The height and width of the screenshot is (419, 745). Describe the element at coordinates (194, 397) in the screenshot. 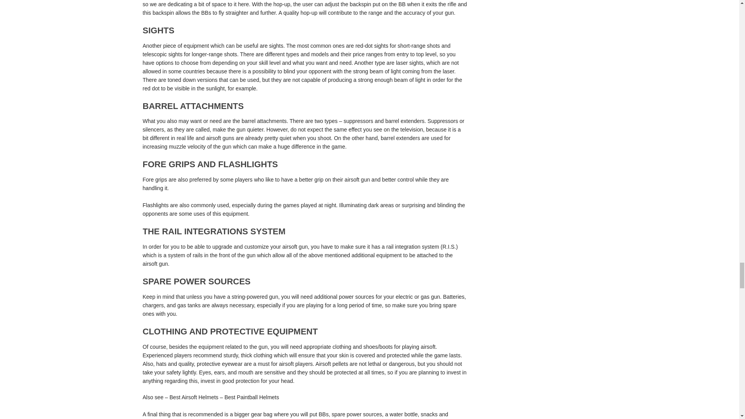

I see `Best Airsoft Helmets` at that location.